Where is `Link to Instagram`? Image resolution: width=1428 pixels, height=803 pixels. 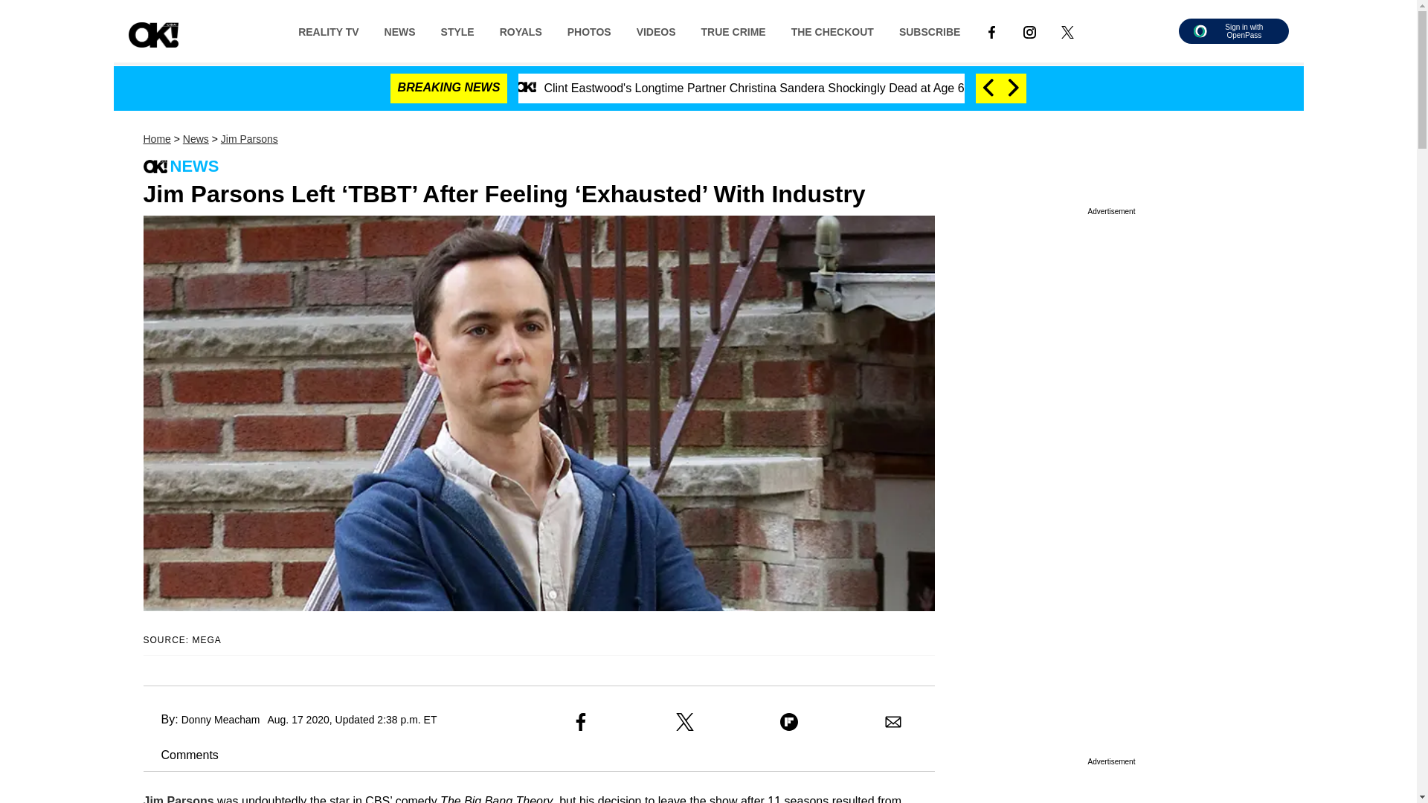
Link to Instagram is located at coordinates (1029, 30).